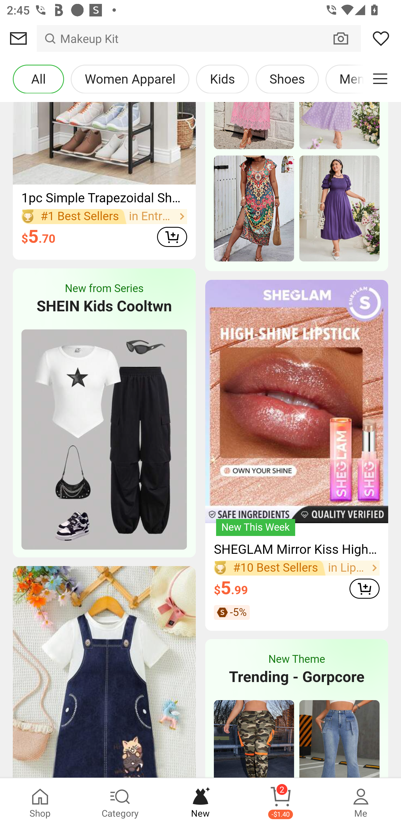  What do you see at coordinates (104, 299) in the screenshot?
I see `New from Series SHEIN Kids Cooltwn` at bounding box center [104, 299].